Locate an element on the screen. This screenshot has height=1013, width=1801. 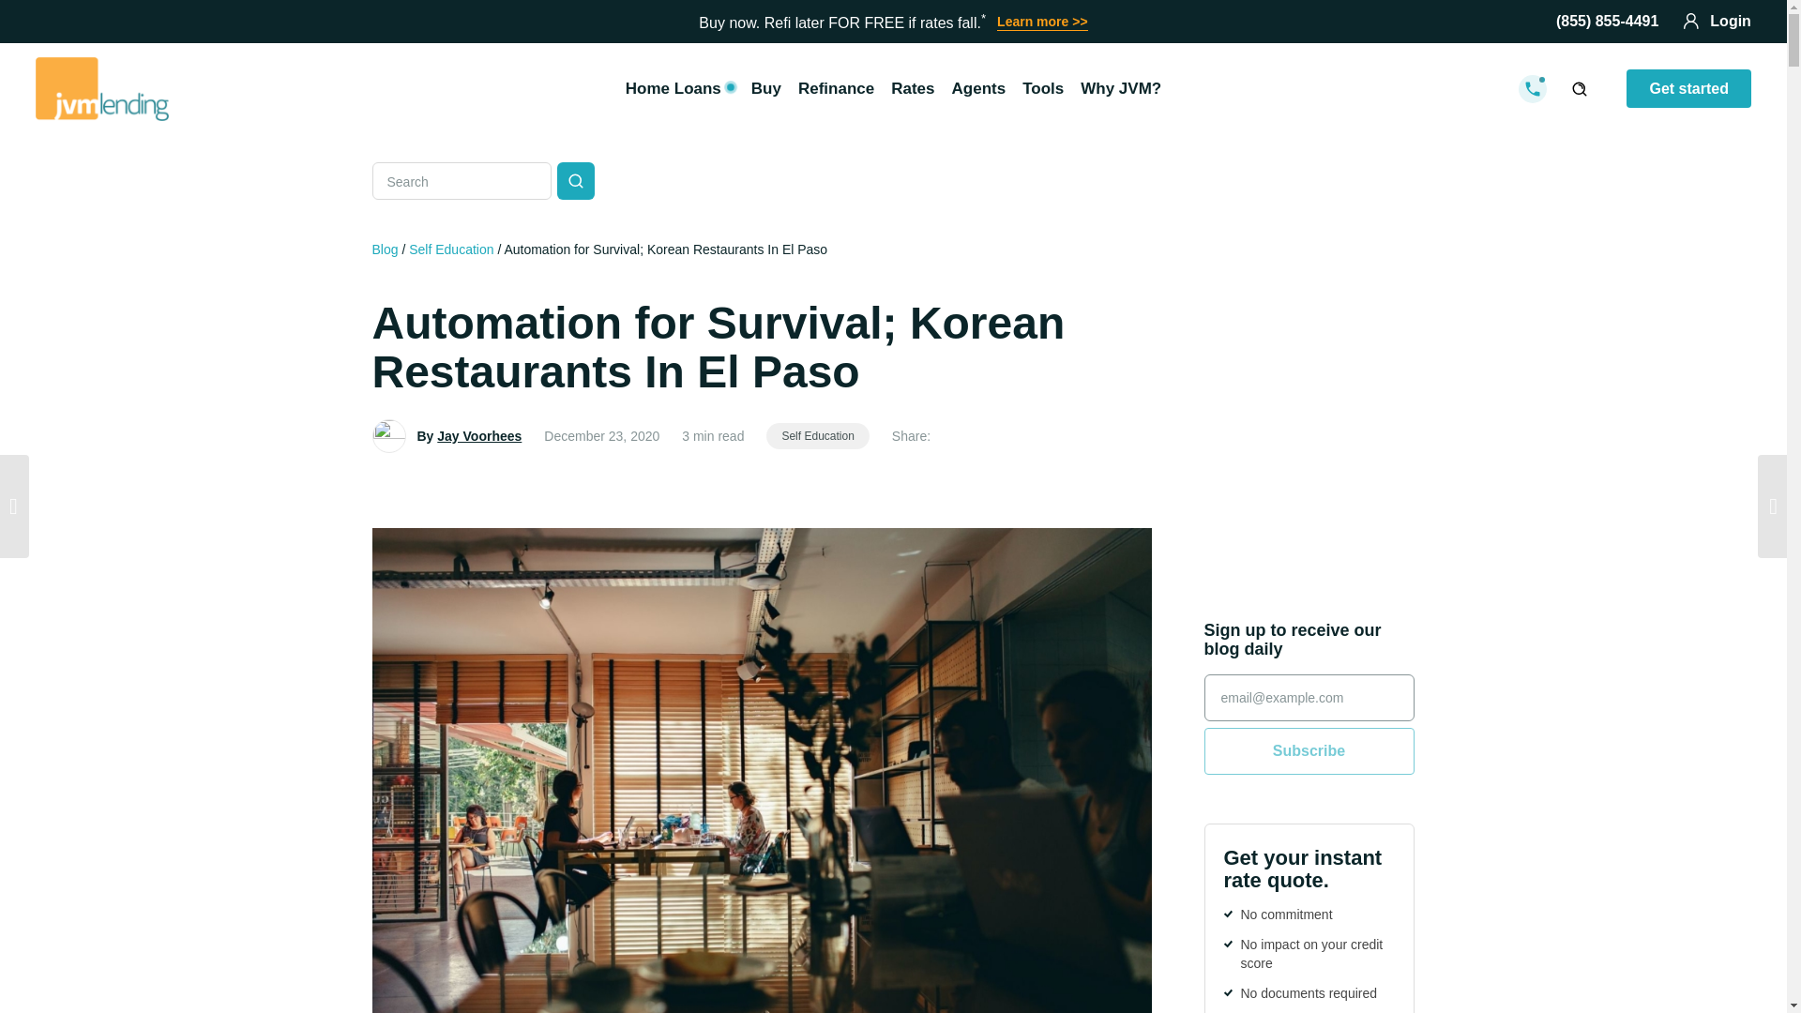
Subscribe is located at coordinates (1309, 751).